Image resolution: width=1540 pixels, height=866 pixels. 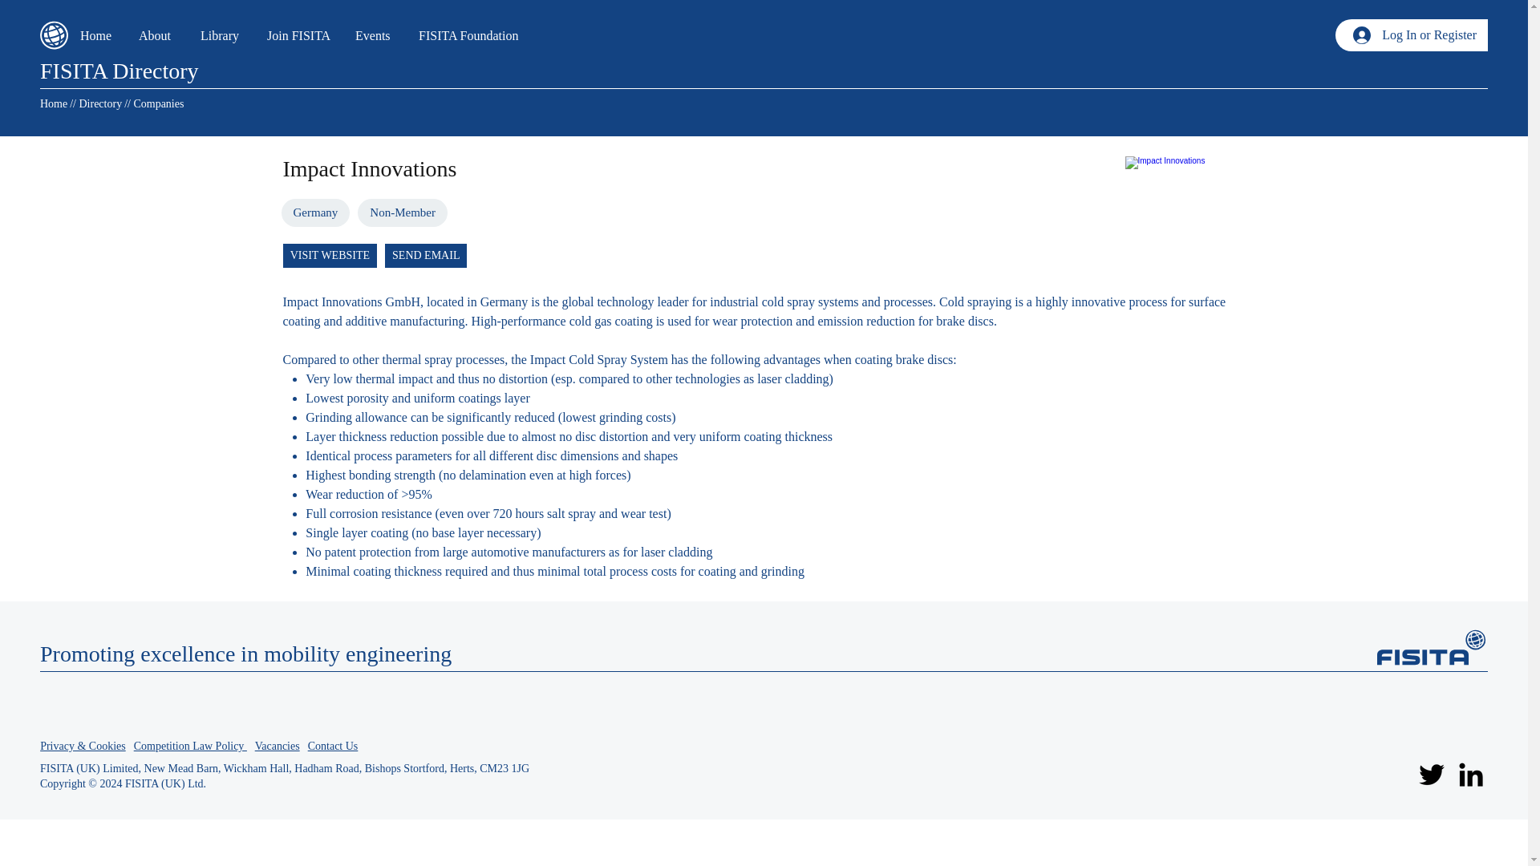 I want to click on VISIT WEBSITE, so click(x=330, y=255).